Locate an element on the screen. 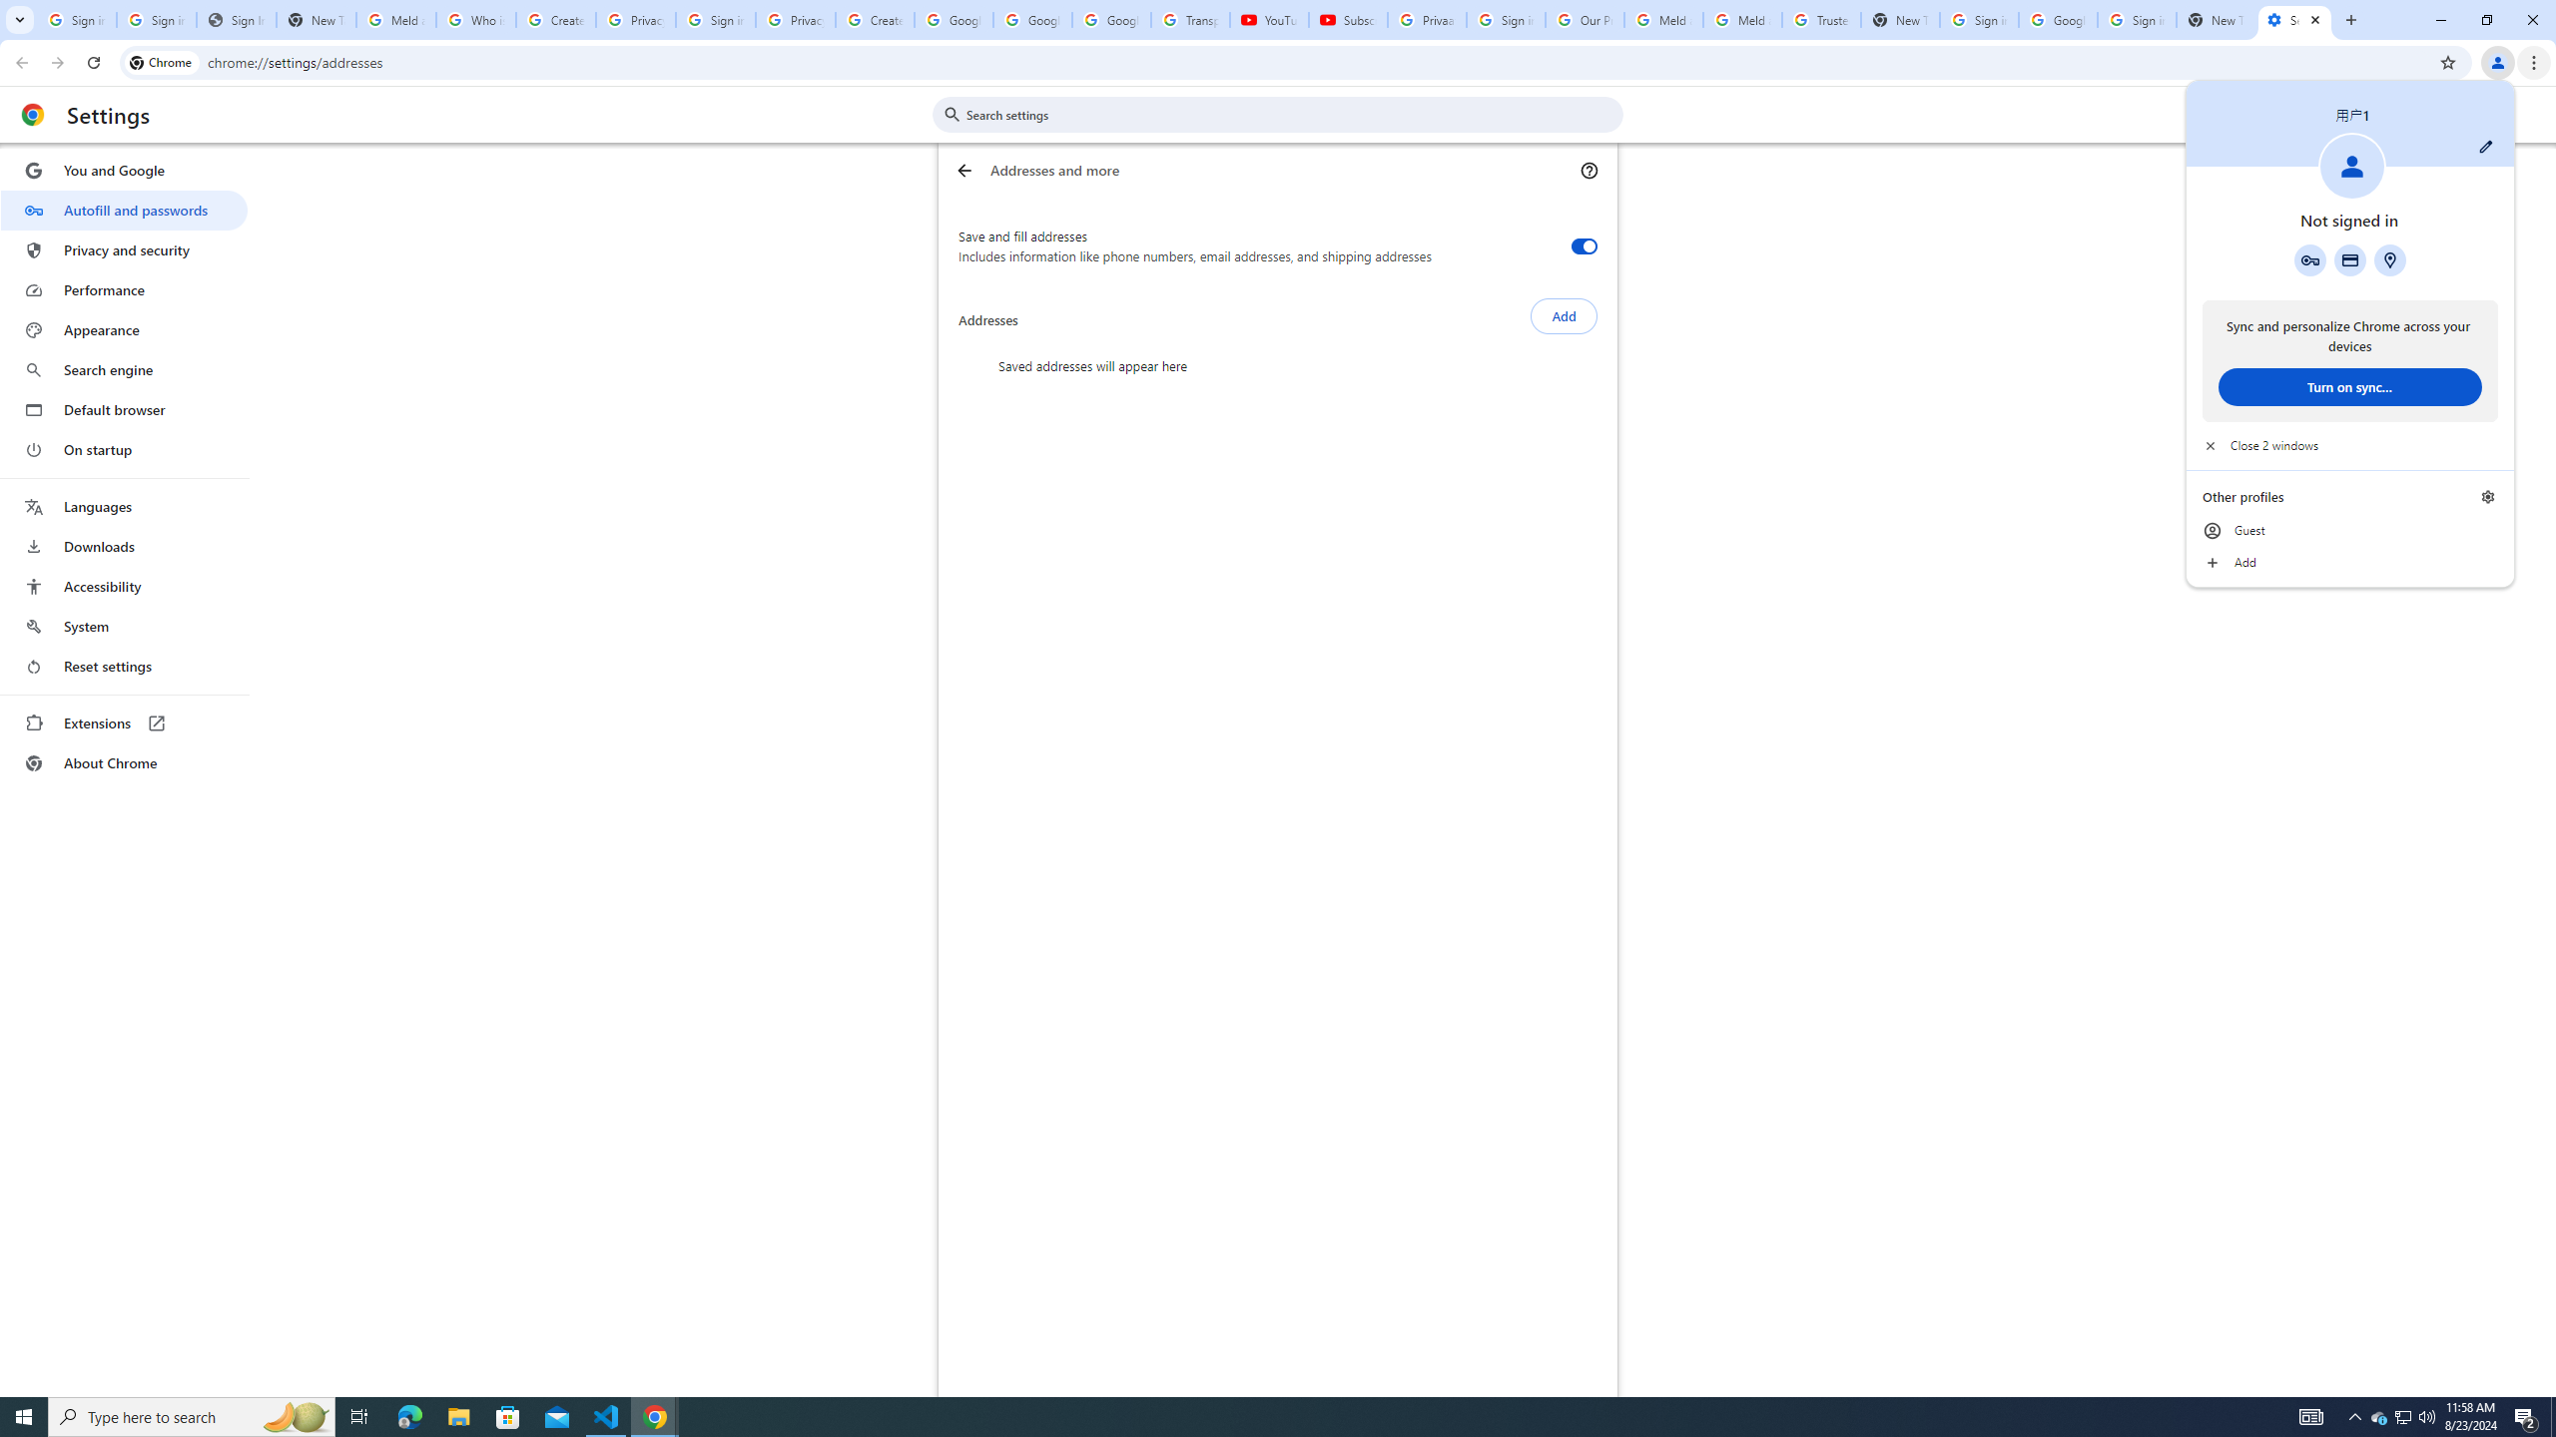 The width and height of the screenshot is (2556, 1437). Address and search bar is located at coordinates (1318, 62).